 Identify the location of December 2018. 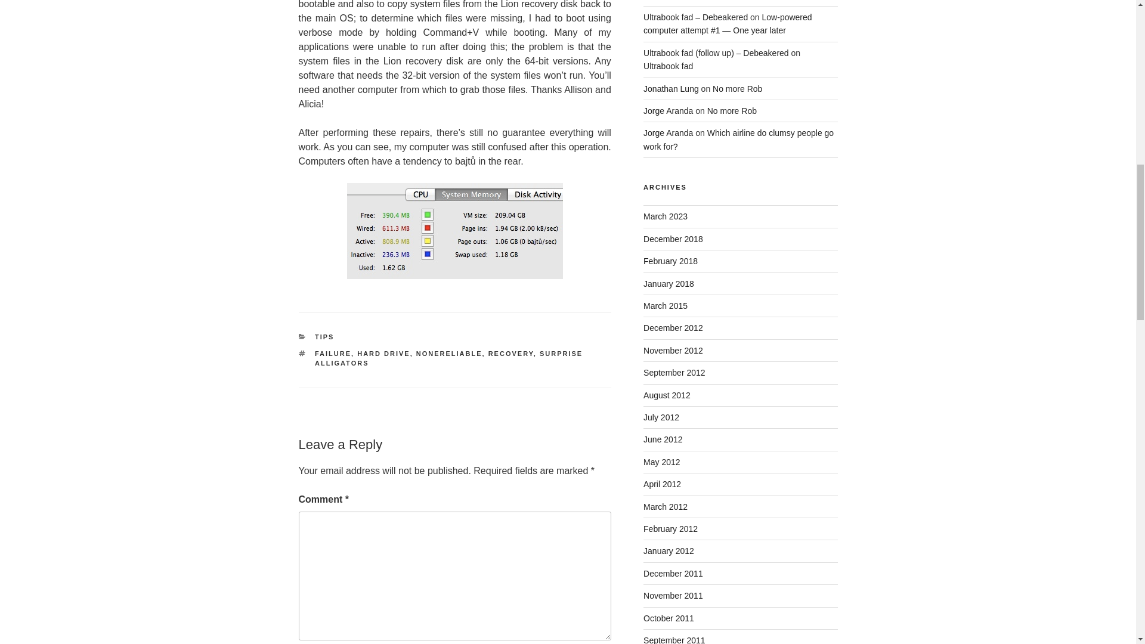
(673, 239).